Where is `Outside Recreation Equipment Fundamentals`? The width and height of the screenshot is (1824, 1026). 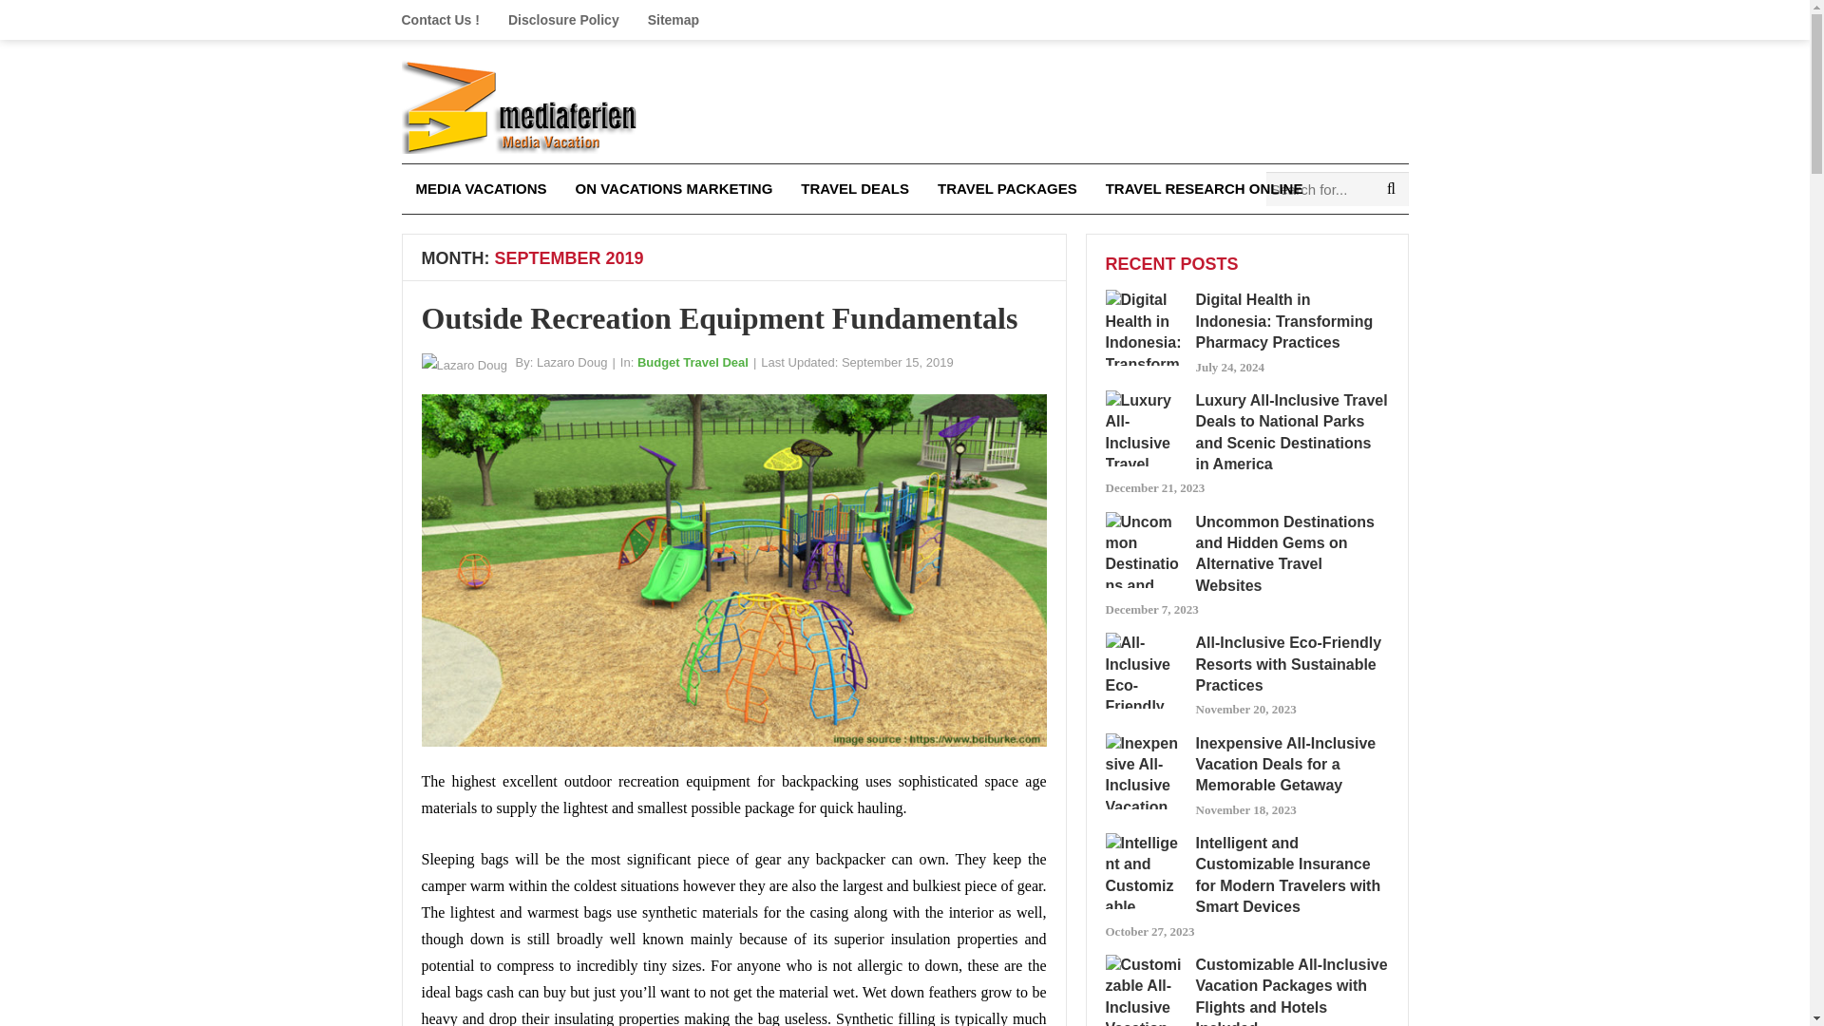 Outside Recreation Equipment Fundamentals is located at coordinates (719, 318).